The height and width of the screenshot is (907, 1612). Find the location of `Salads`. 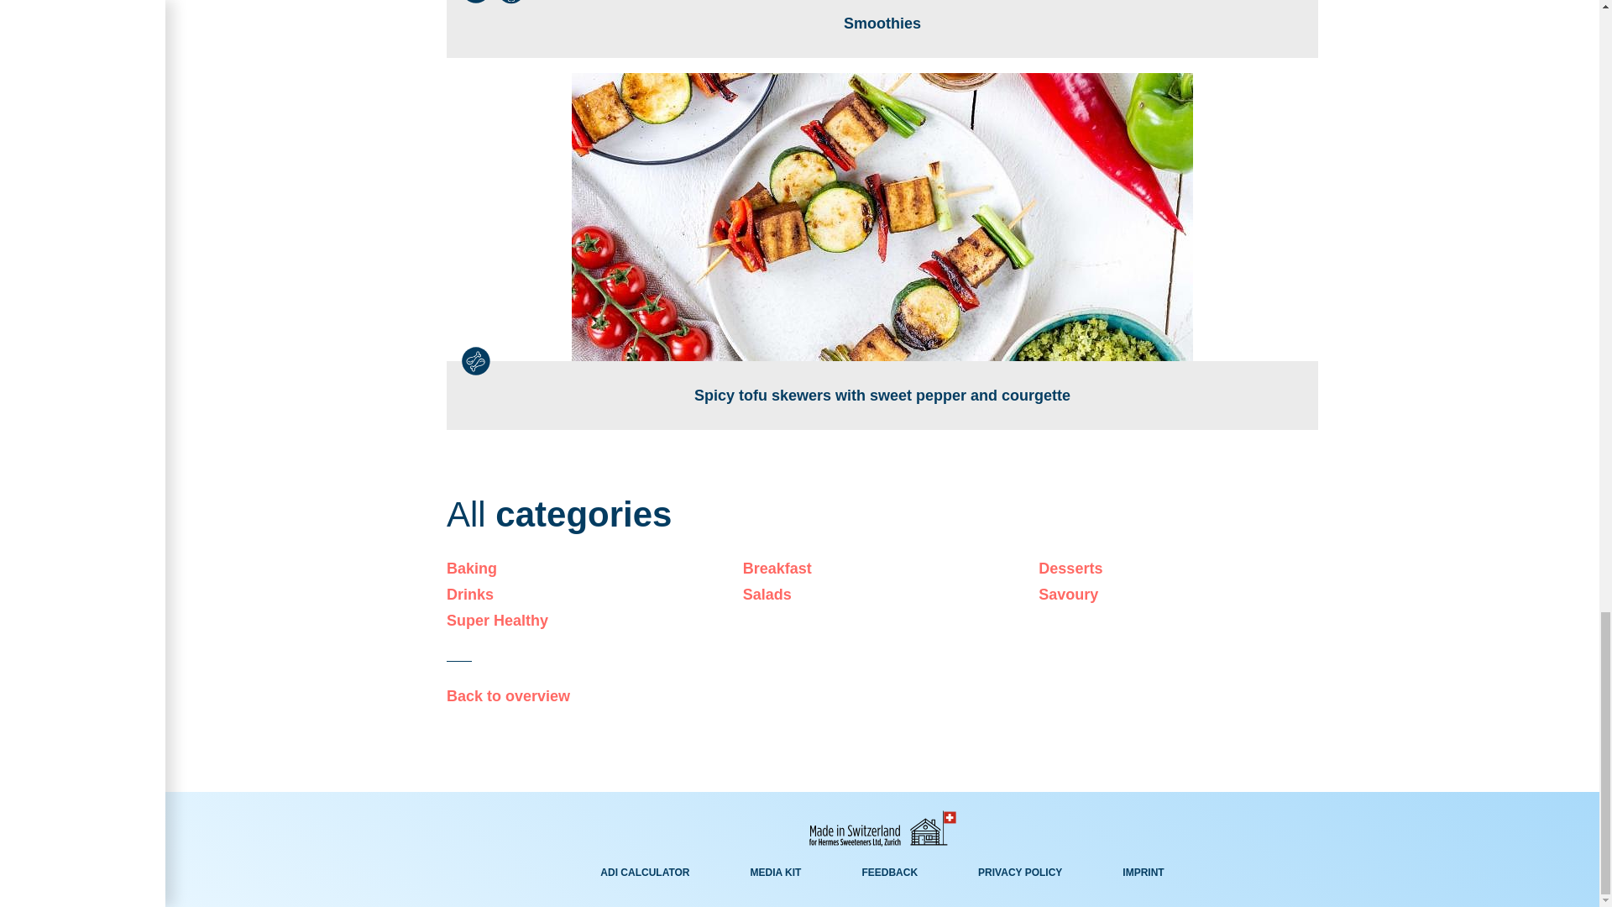

Salads is located at coordinates (882, 595).